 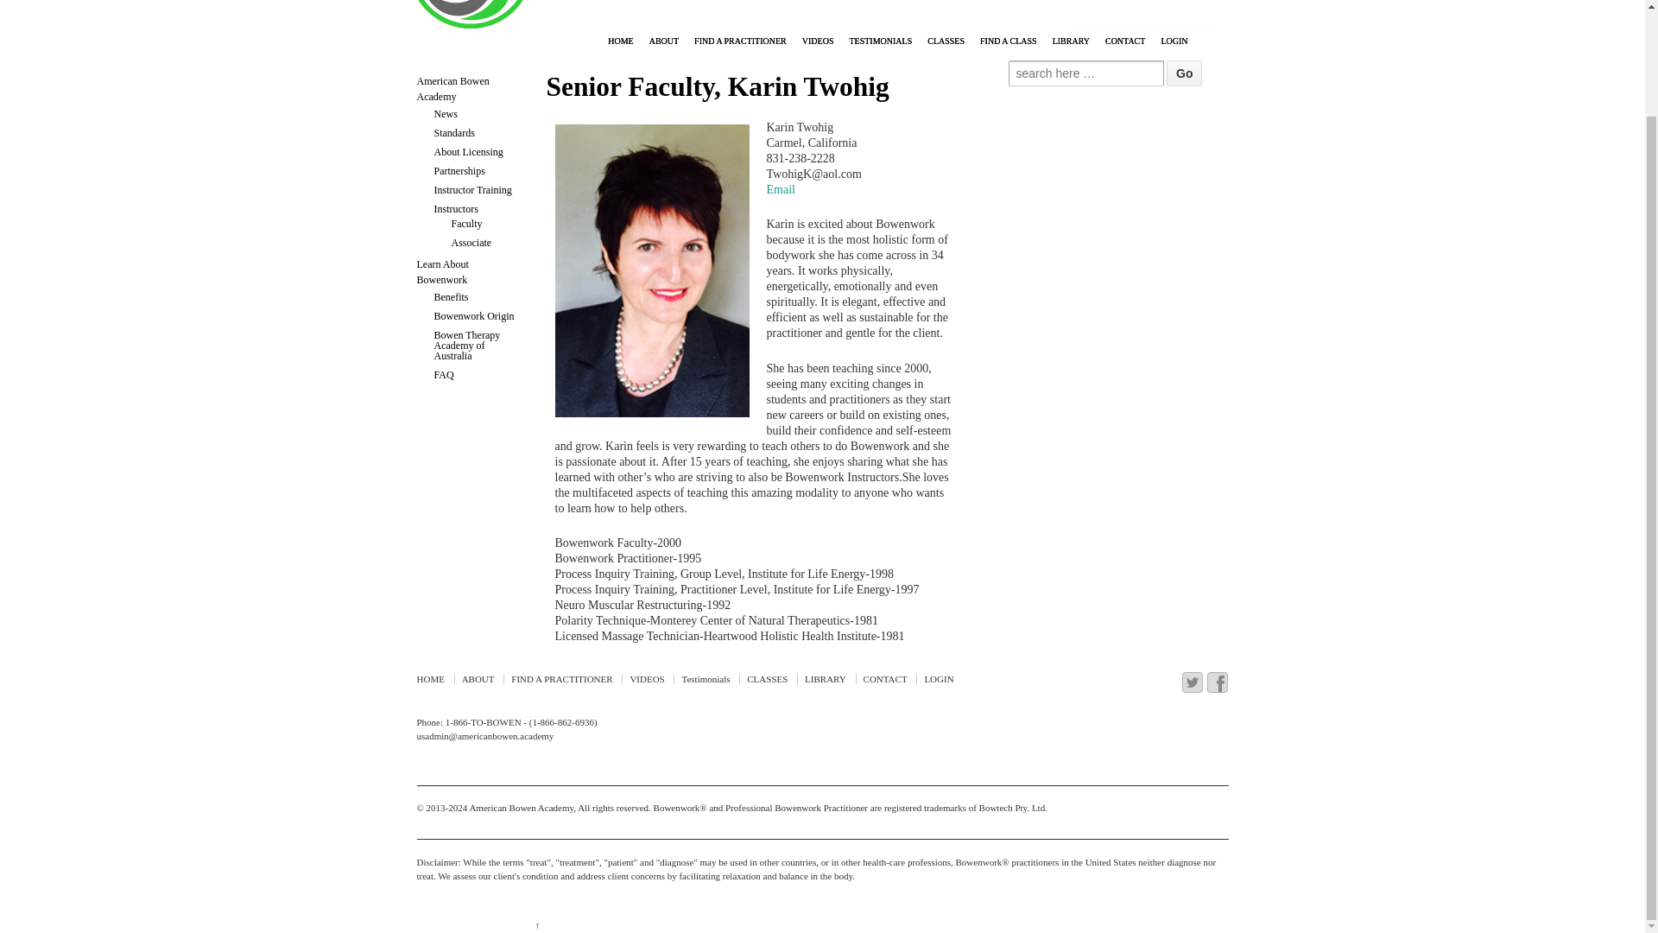 What do you see at coordinates (1071, 41) in the screenshot?
I see `LIBRARY` at bounding box center [1071, 41].